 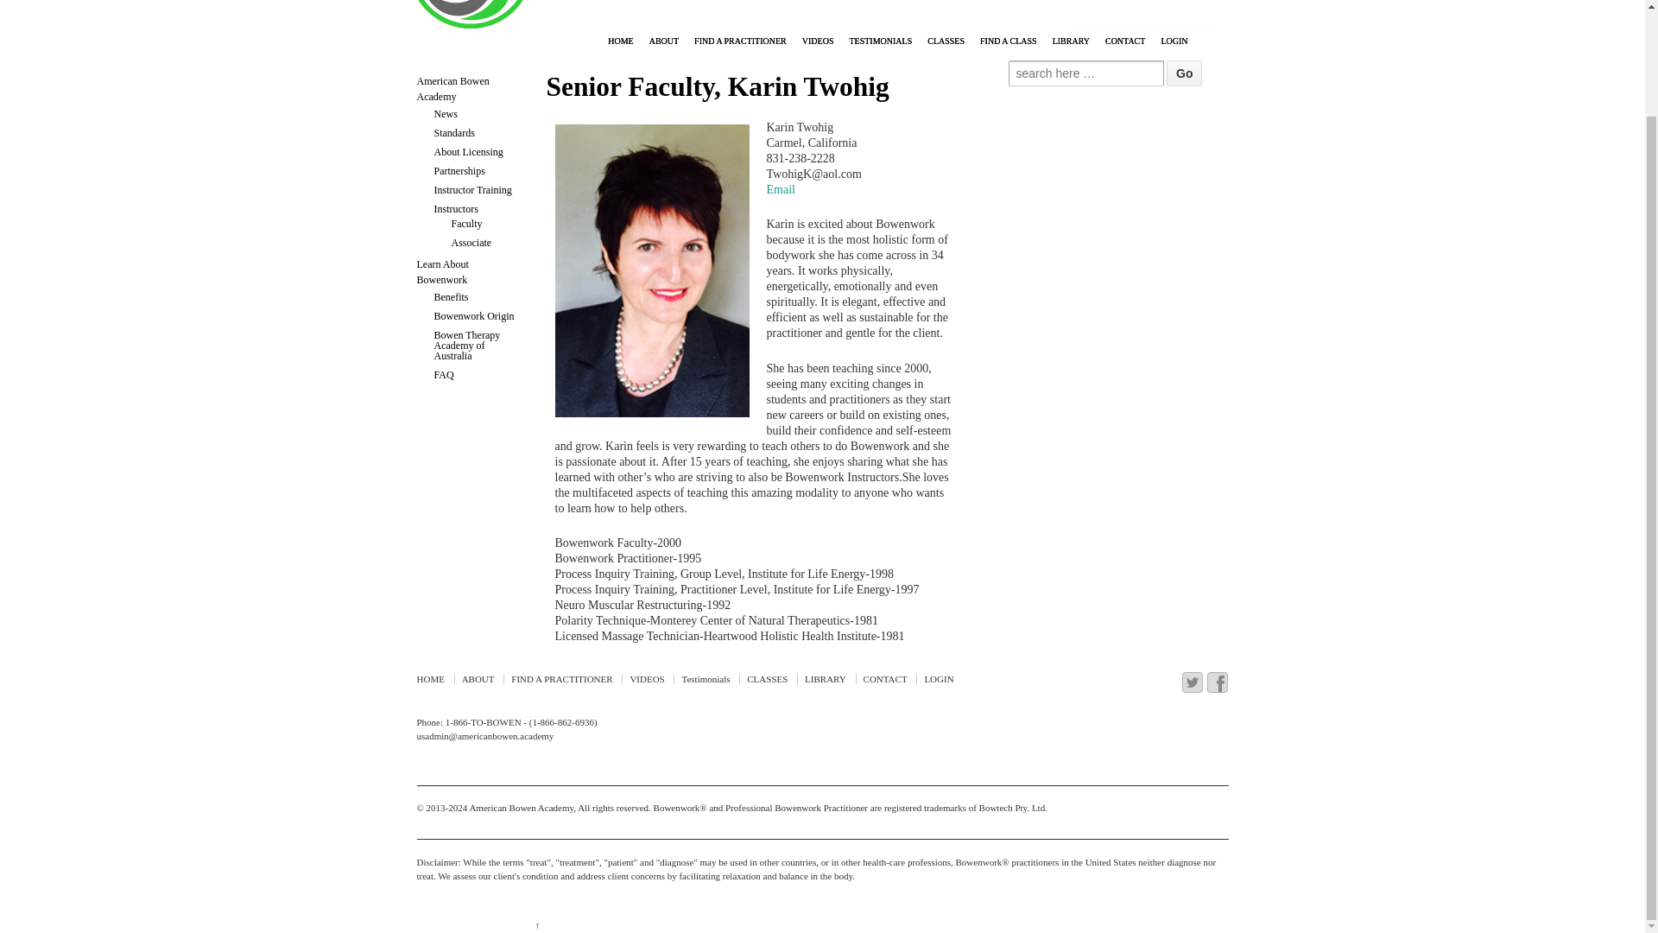 What do you see at coordinates (1071, 41) in the screenshot?
I see `LIBRARY` at bounding box center [1071, 41].